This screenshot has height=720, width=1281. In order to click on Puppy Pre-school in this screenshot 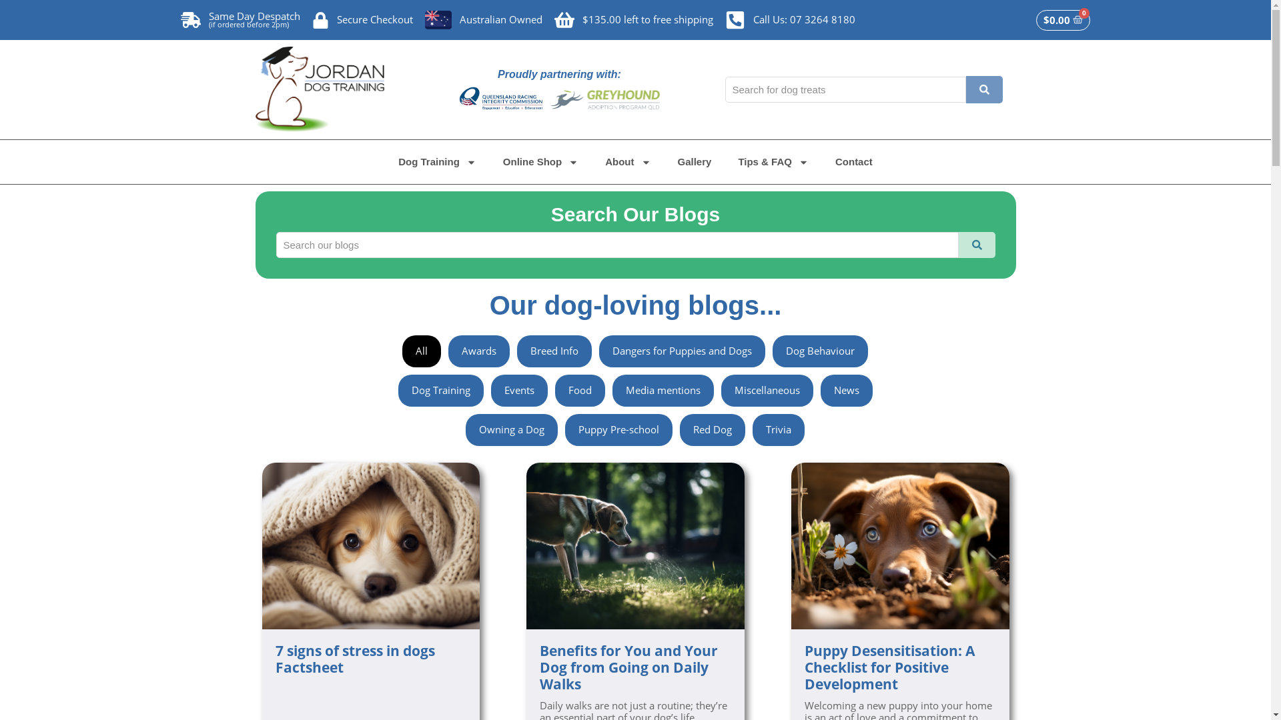, I will do `click(619, 430)`.